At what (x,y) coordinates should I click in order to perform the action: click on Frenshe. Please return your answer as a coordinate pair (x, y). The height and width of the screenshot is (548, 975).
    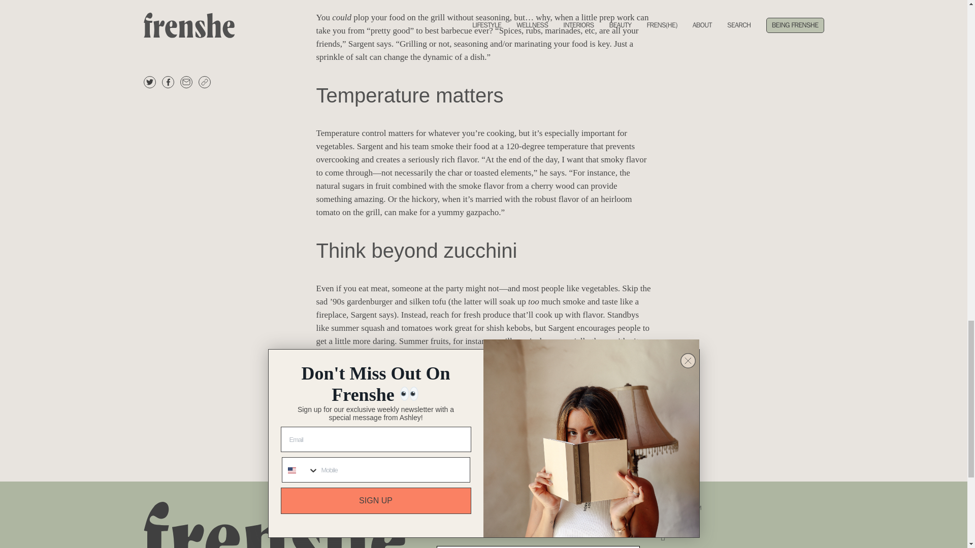
    Looking at the image, I should click on (279, 525).